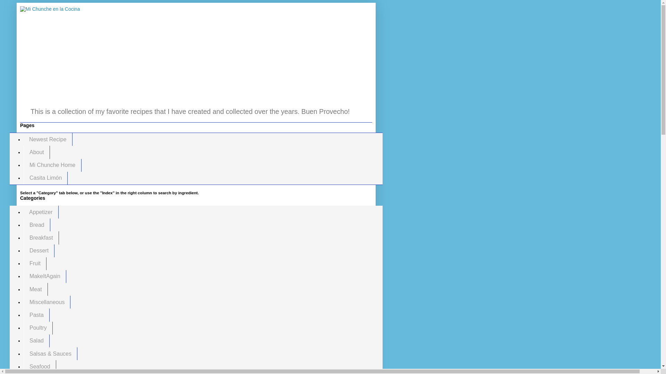 This screenshot has width=666, height=374. What do you see at coordinates (36, 341) in the screenshot?
I see `Salad` at bounding box center [36, 341].